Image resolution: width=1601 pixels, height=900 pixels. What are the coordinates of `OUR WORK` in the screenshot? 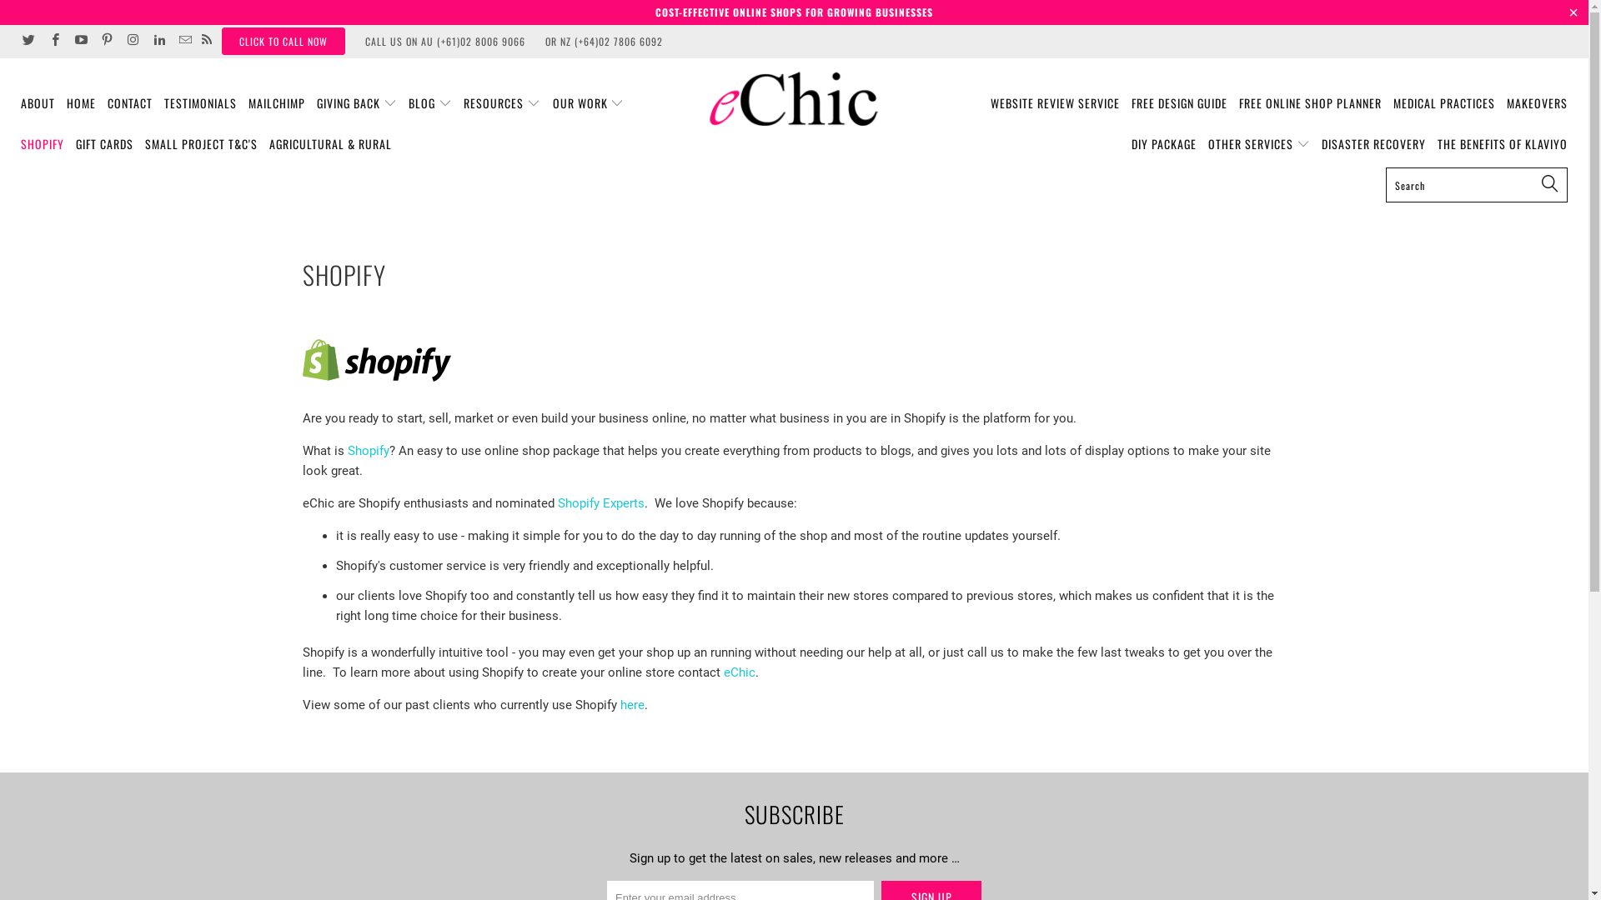 It's located at (589, 103).